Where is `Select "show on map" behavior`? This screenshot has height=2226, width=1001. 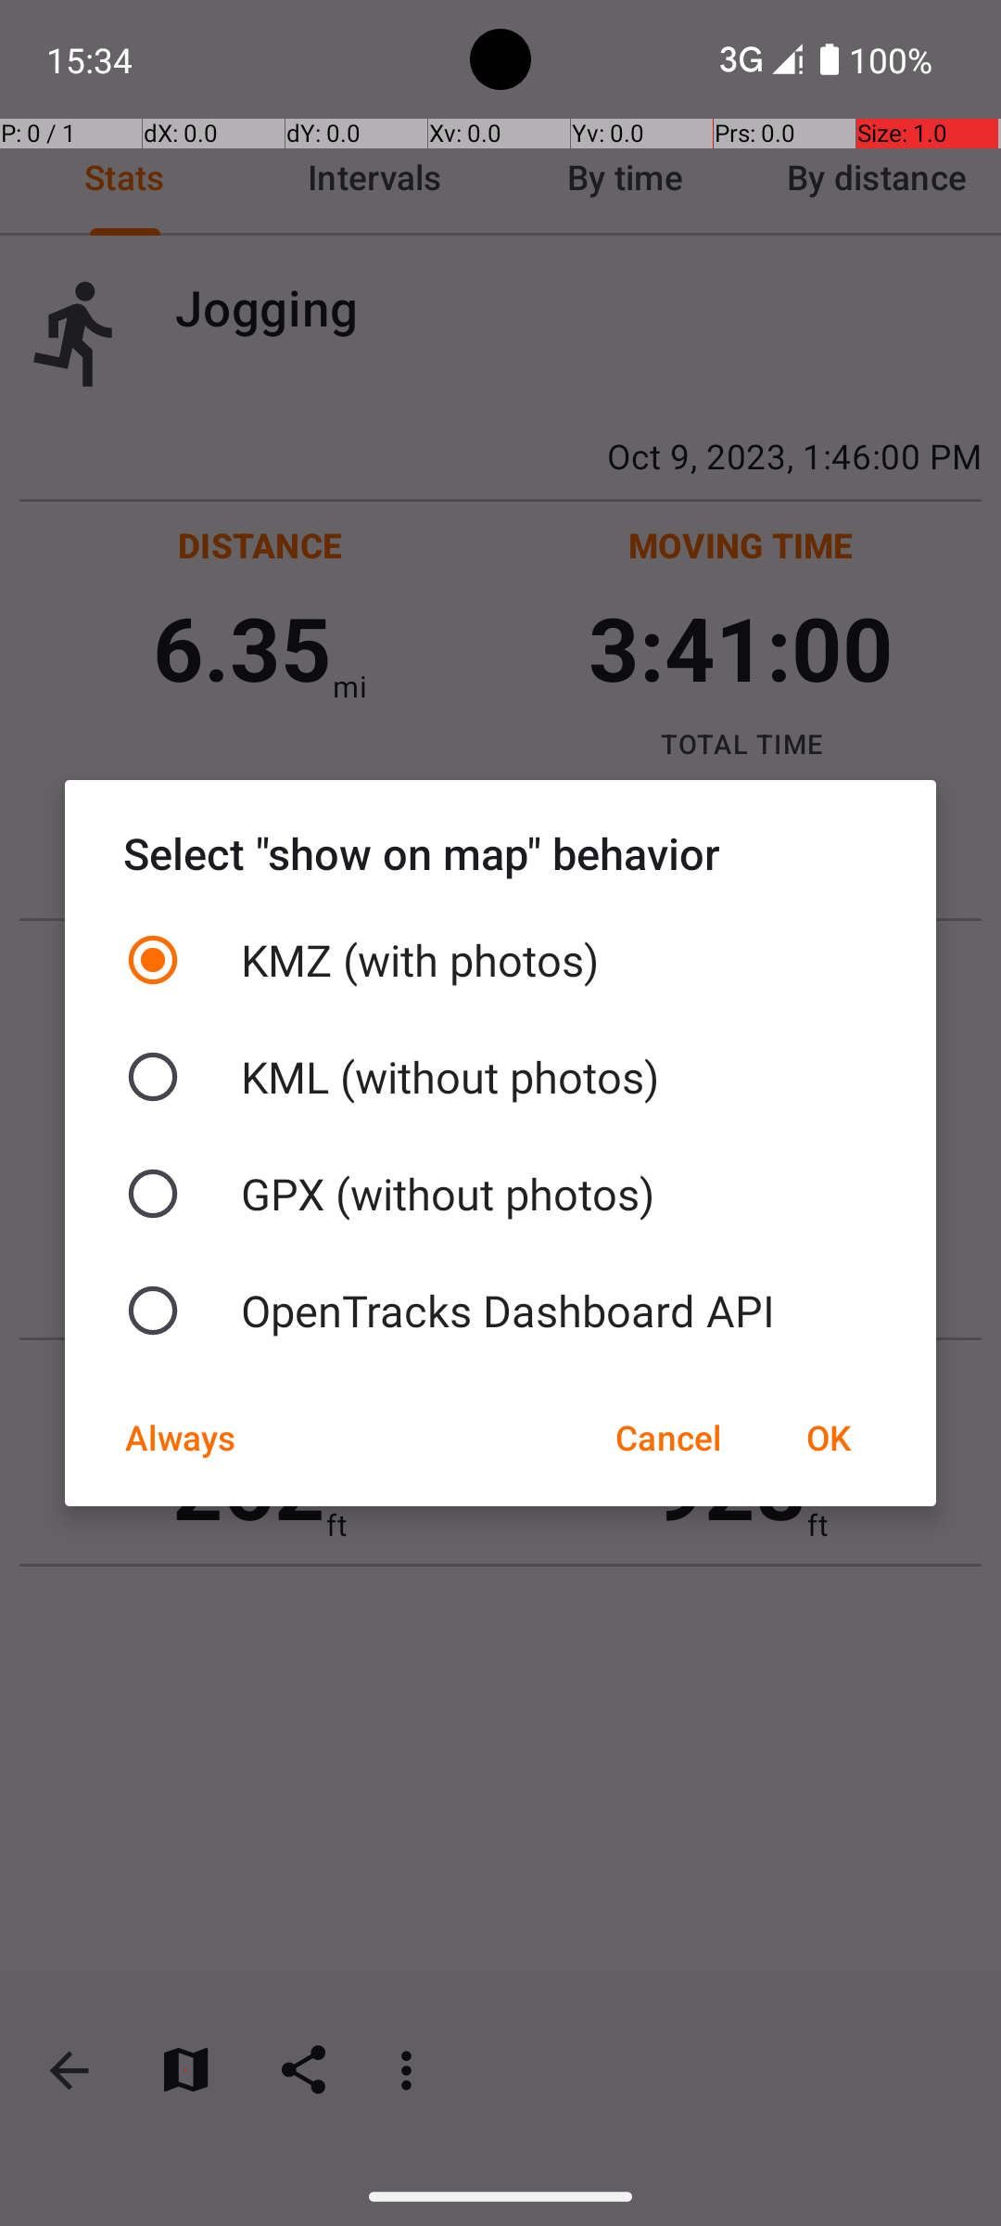 Select "show on map" behavior is located at coordinates (500, 853).